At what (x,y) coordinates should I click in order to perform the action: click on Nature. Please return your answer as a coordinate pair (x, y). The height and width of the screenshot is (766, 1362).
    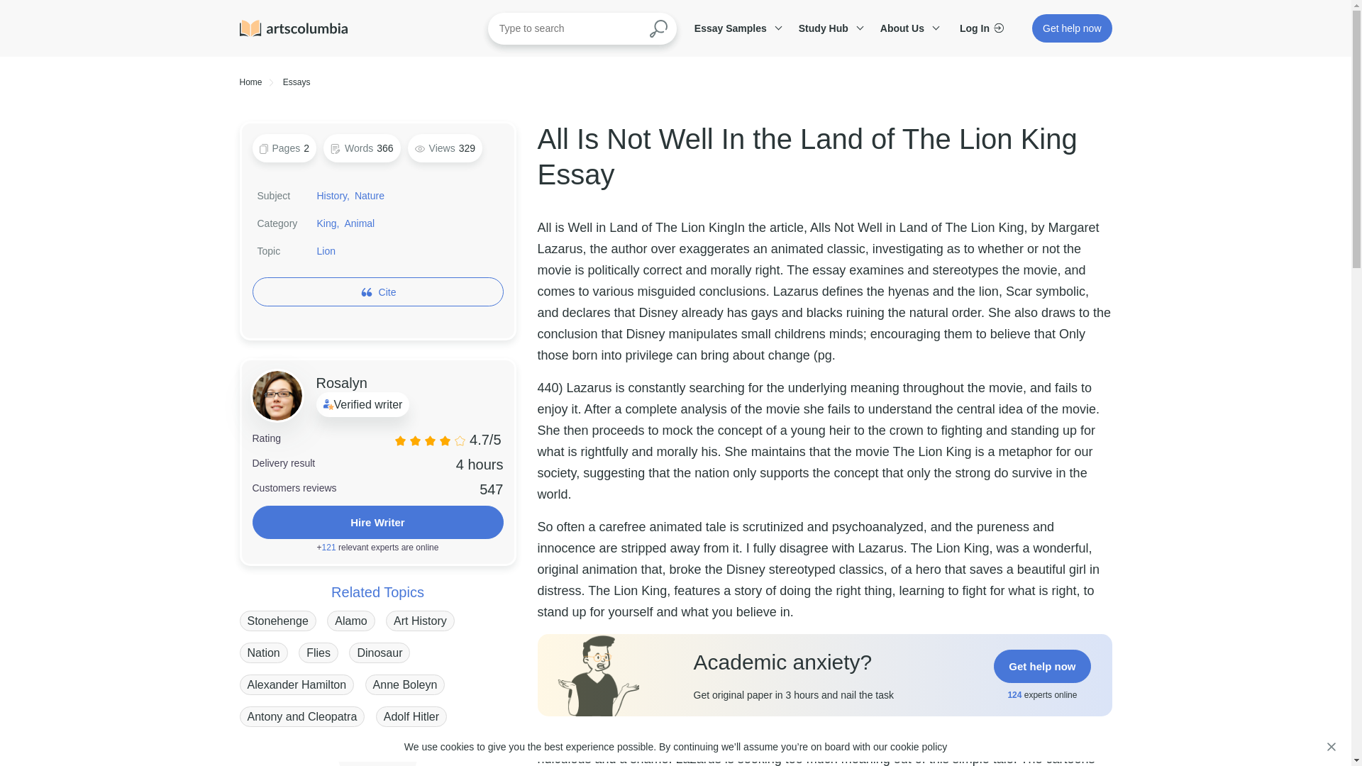
    Looking at the image, I should click on (370, 196).